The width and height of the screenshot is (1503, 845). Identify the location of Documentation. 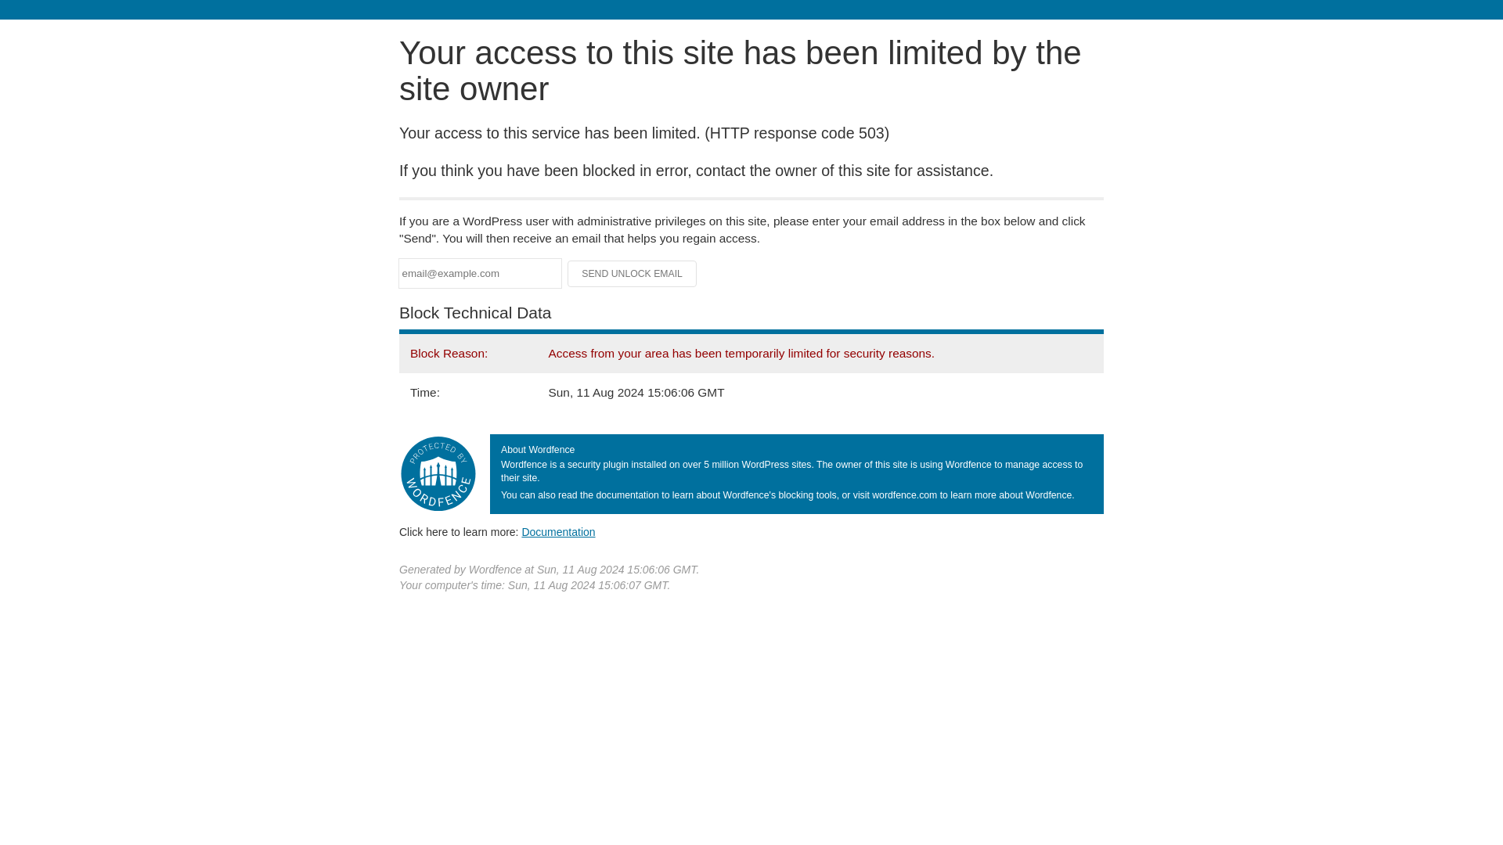
(558, 531).